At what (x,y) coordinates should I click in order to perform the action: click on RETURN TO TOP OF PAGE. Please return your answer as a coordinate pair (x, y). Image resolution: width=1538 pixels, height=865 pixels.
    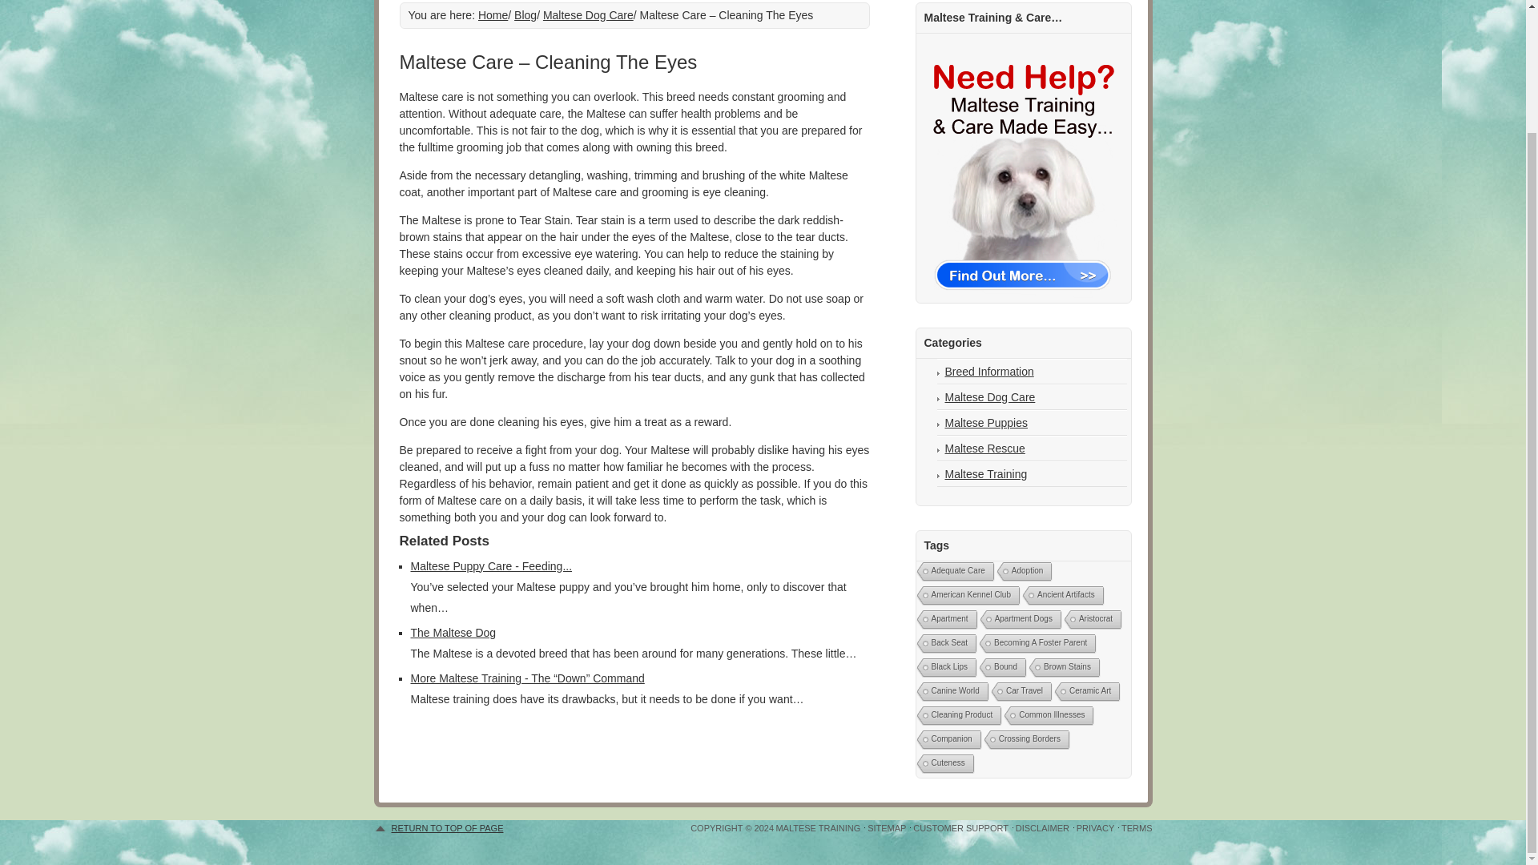
    Looking at the image, I should click on (437, 822).